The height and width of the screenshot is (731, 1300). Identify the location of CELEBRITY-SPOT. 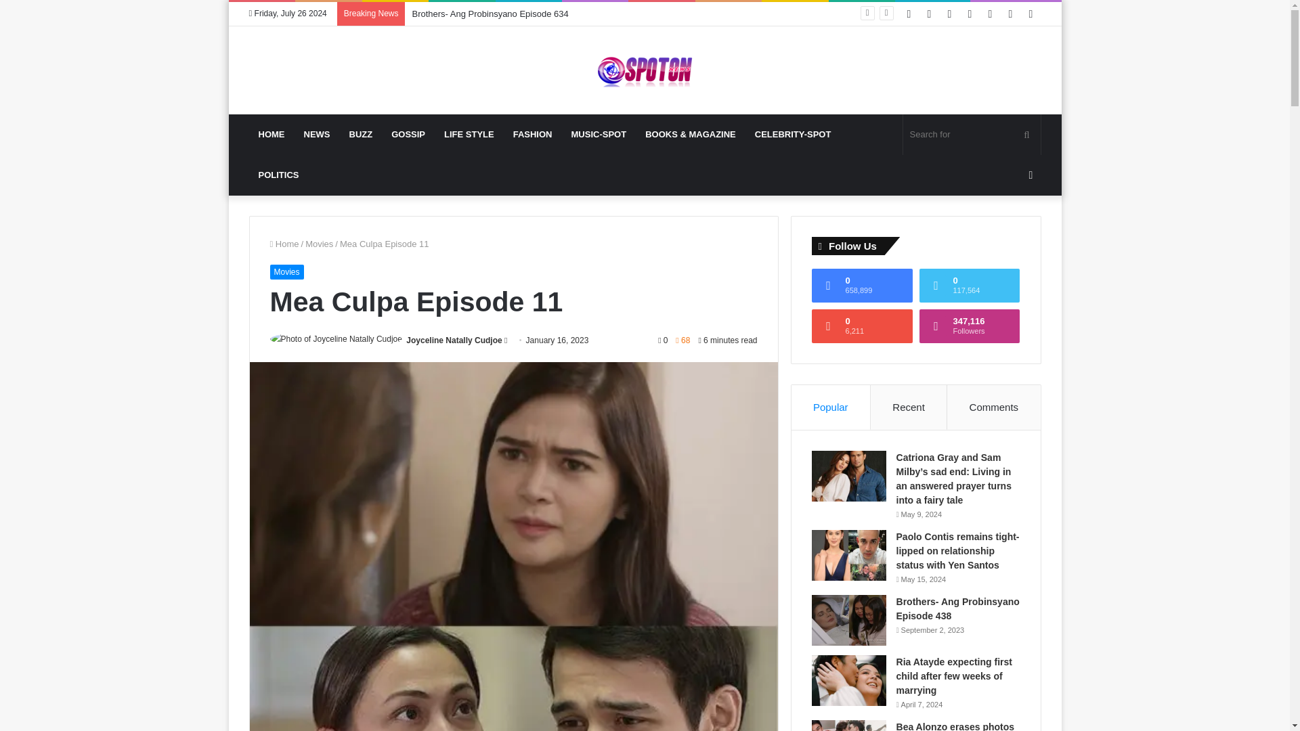
(793, 134).